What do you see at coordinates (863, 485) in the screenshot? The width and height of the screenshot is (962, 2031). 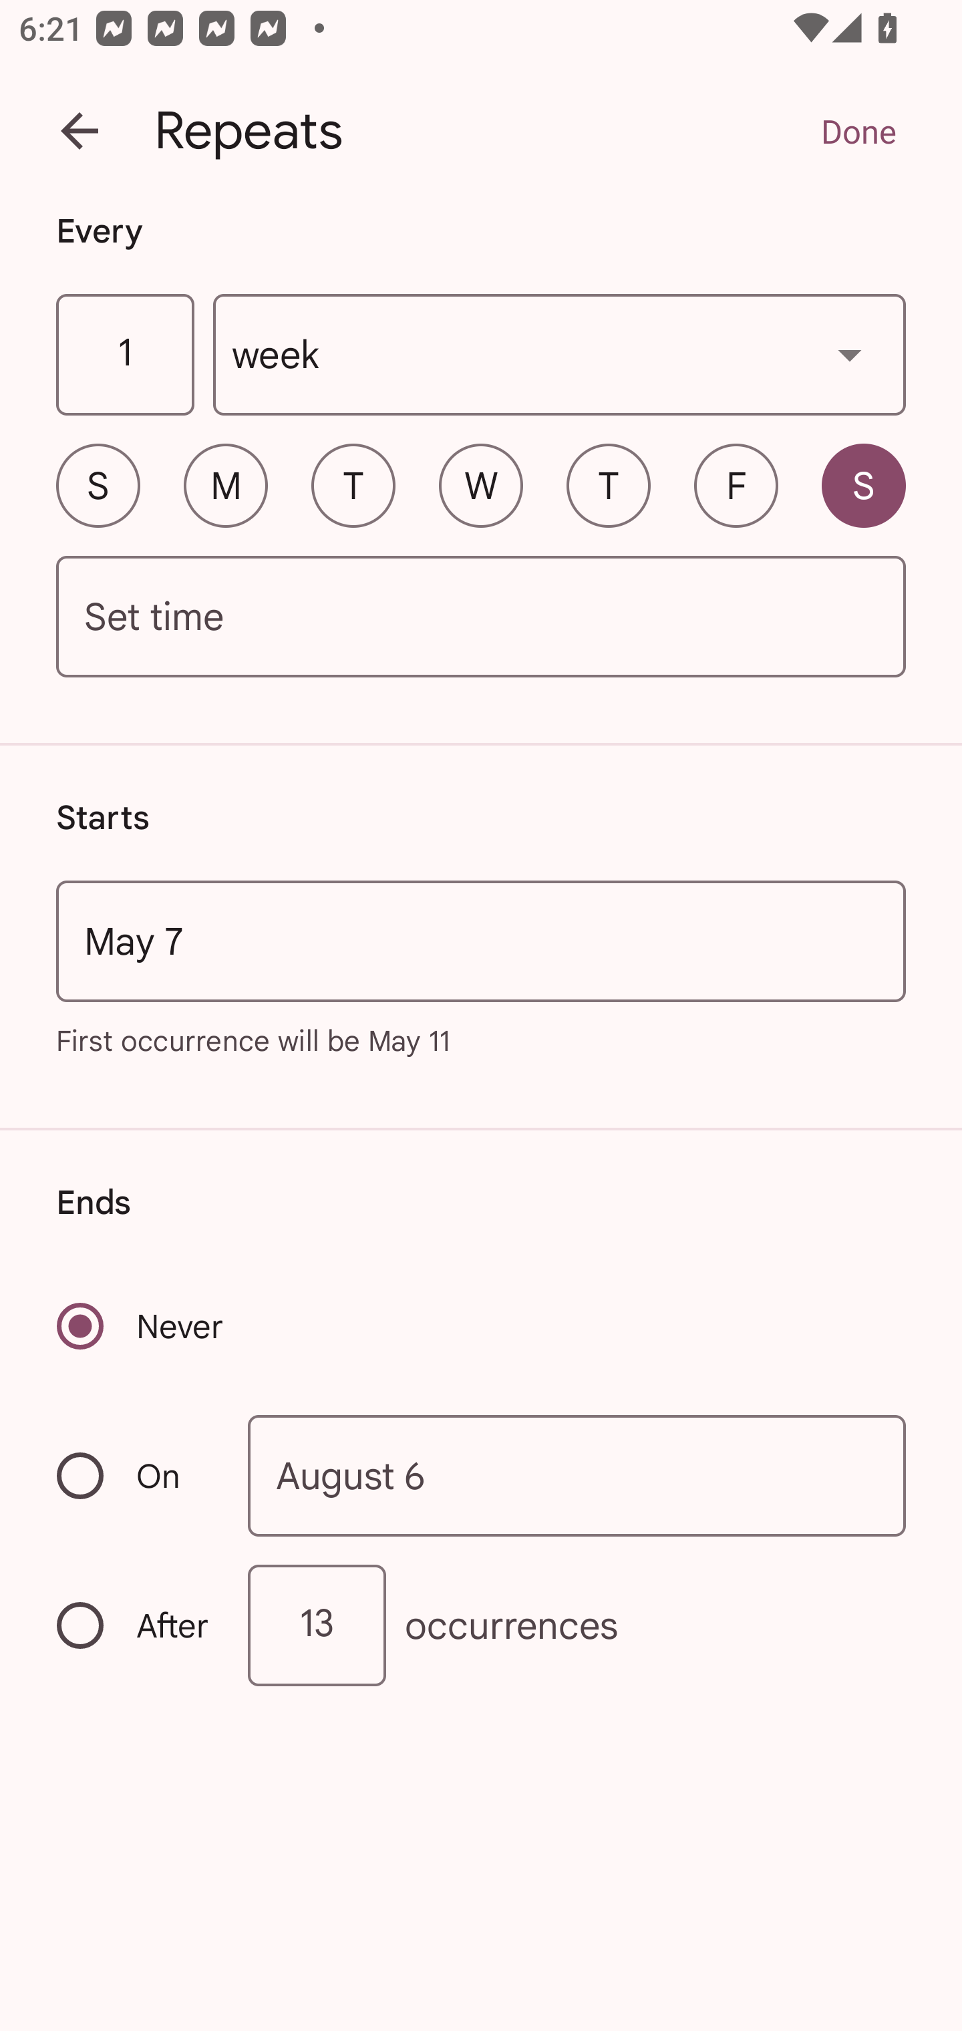 I see `S Saturday, selected` at bounding box center [863, 485].